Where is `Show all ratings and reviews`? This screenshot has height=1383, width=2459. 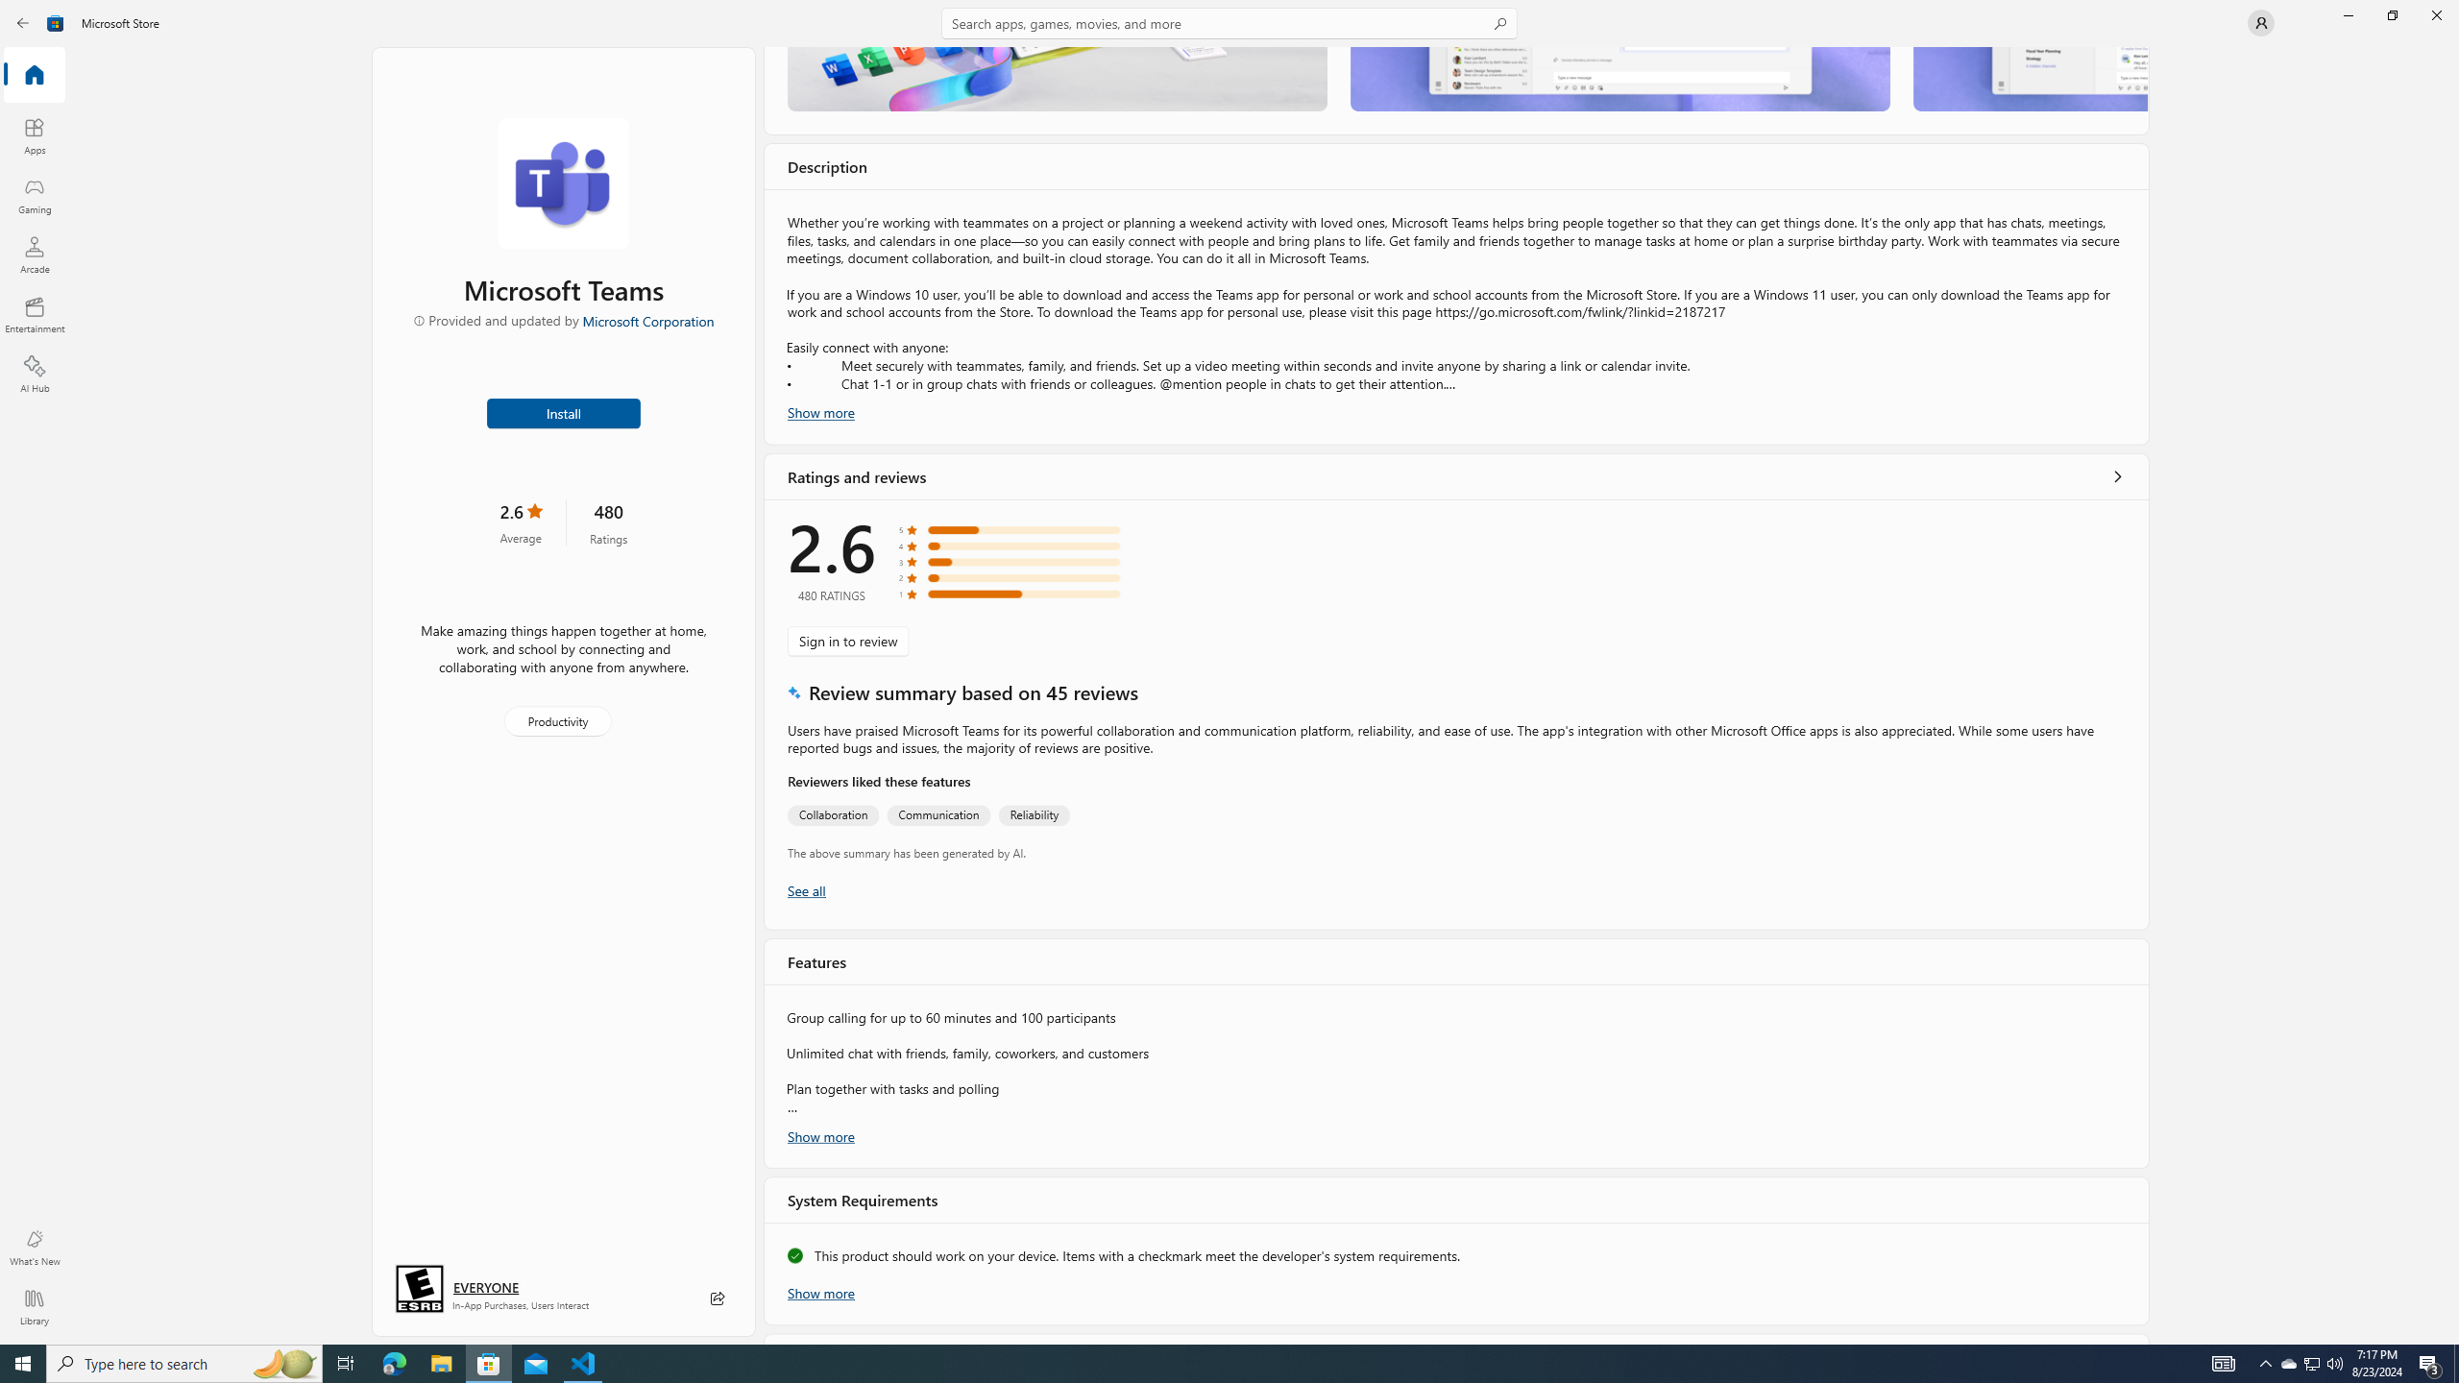
Show all ratings and reviews is located at coordinates (806, 890).